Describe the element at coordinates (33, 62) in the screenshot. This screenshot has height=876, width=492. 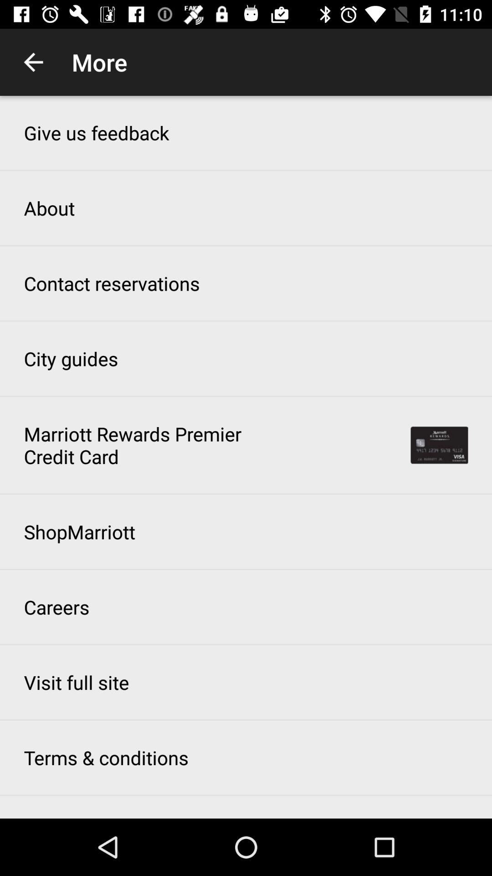
I see `tap item next to the more` at that location.